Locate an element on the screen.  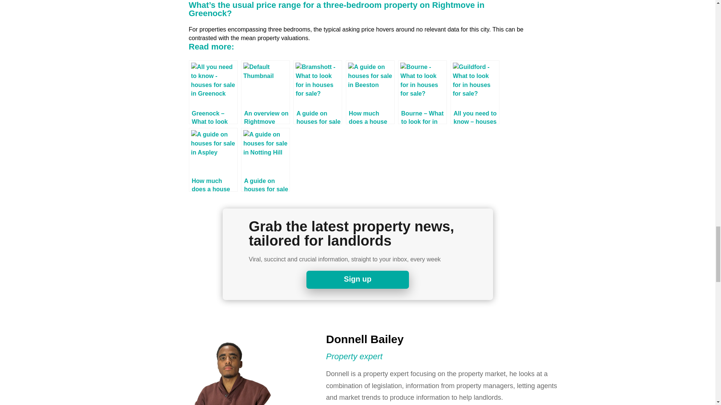
donnell-bailey is located at coordinates (229, 366).